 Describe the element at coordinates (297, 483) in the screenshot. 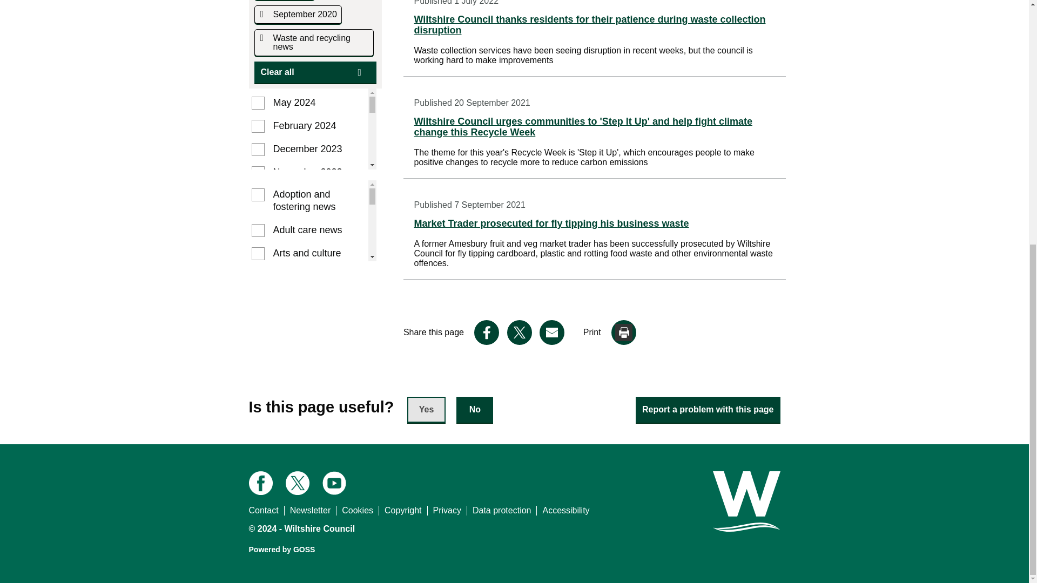

I see `X: Wiltshire Council` at that location.